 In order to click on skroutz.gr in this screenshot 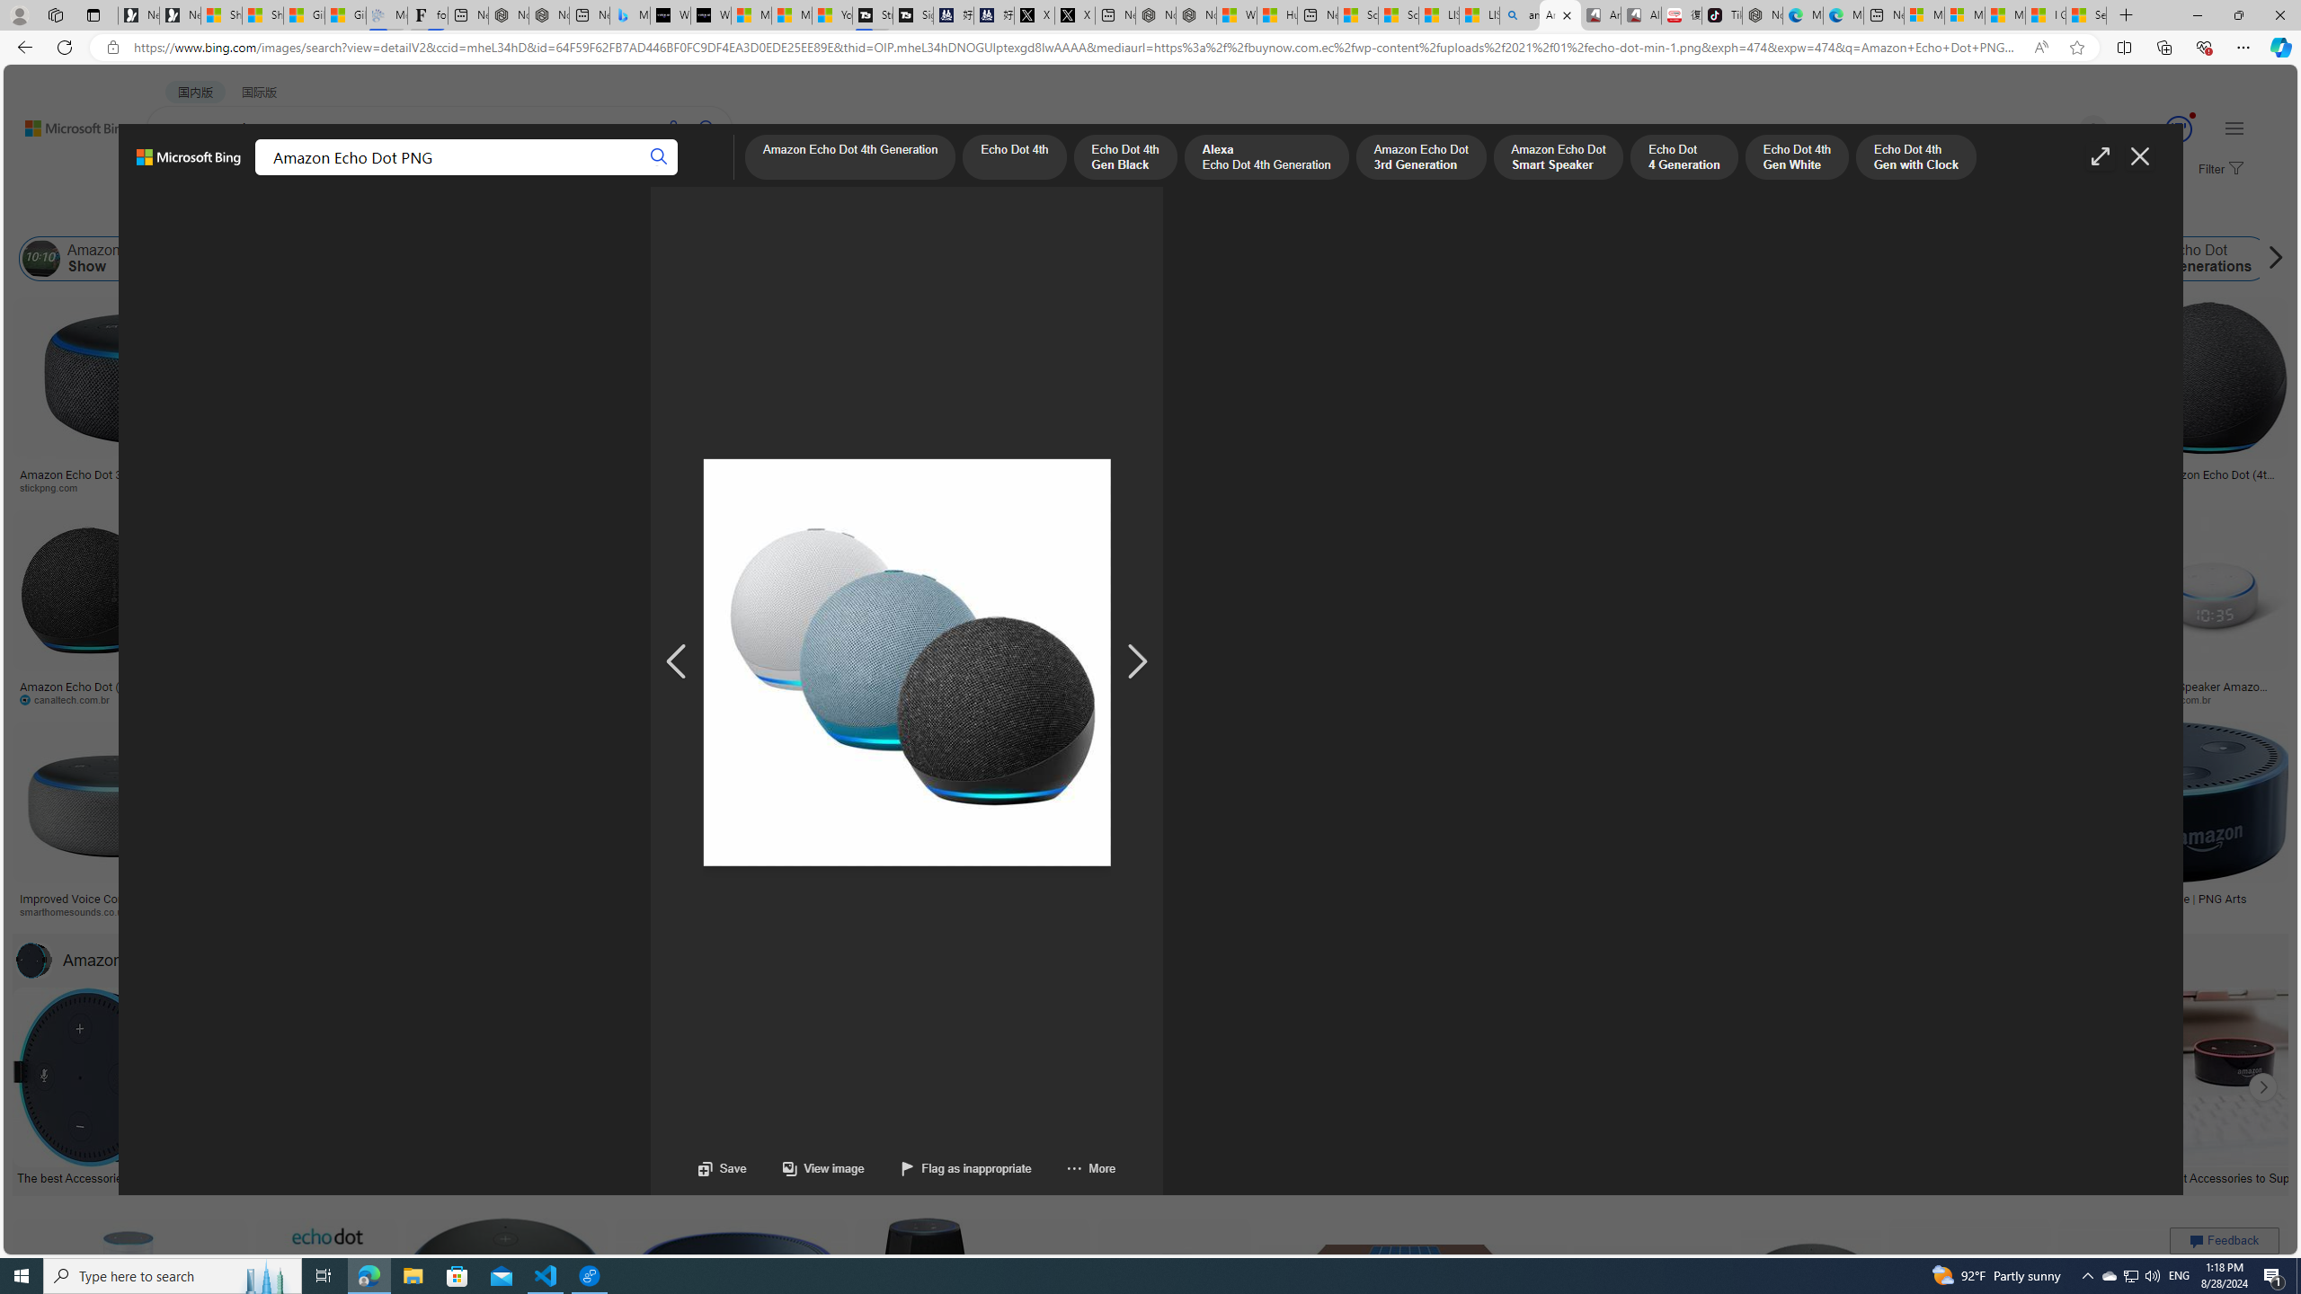, I will do `click(1378, 911)`.